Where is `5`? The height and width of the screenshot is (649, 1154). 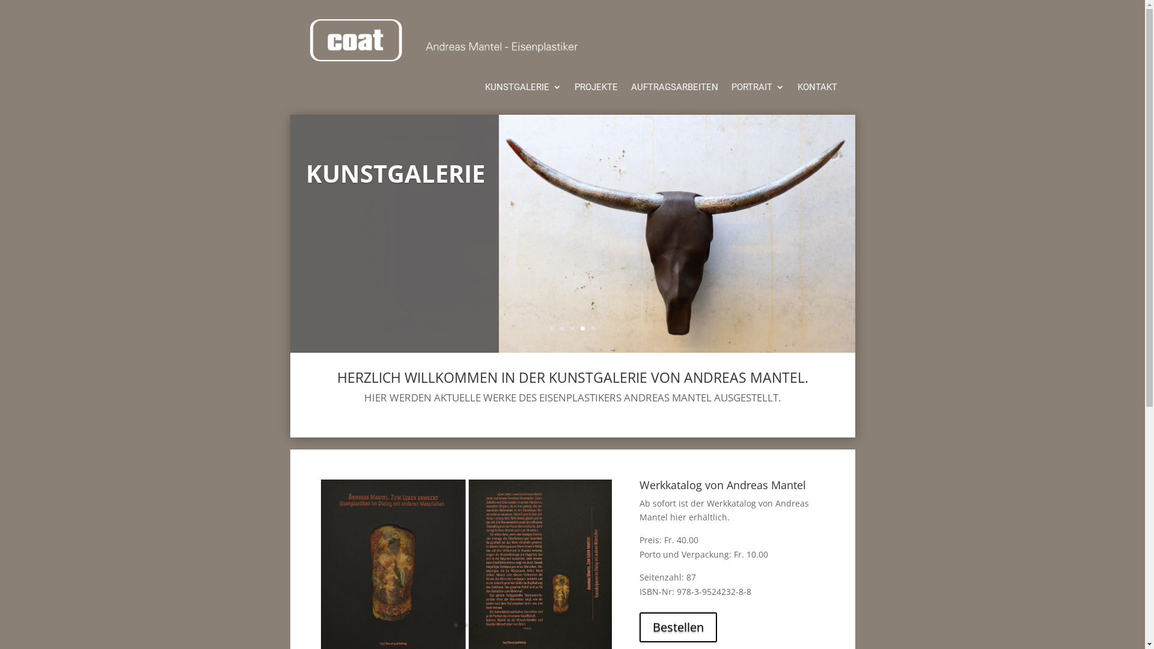 5 is located at coordinates (593, 328).